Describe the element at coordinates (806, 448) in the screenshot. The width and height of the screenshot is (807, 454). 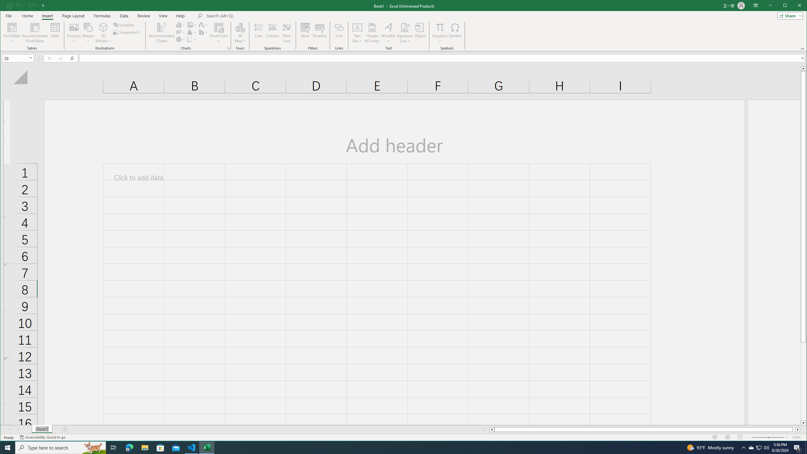
I see `Show desktop` at that location.